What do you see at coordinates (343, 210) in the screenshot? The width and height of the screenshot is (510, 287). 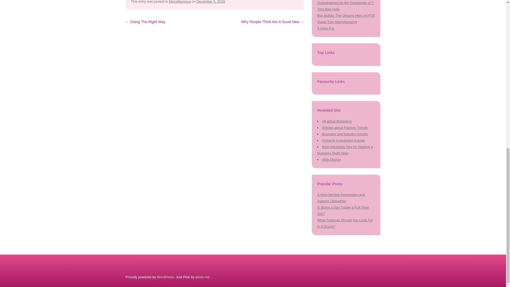 I see `Is Being a Day Trader a Full-Time Job?` at bounding box center [343, 210].